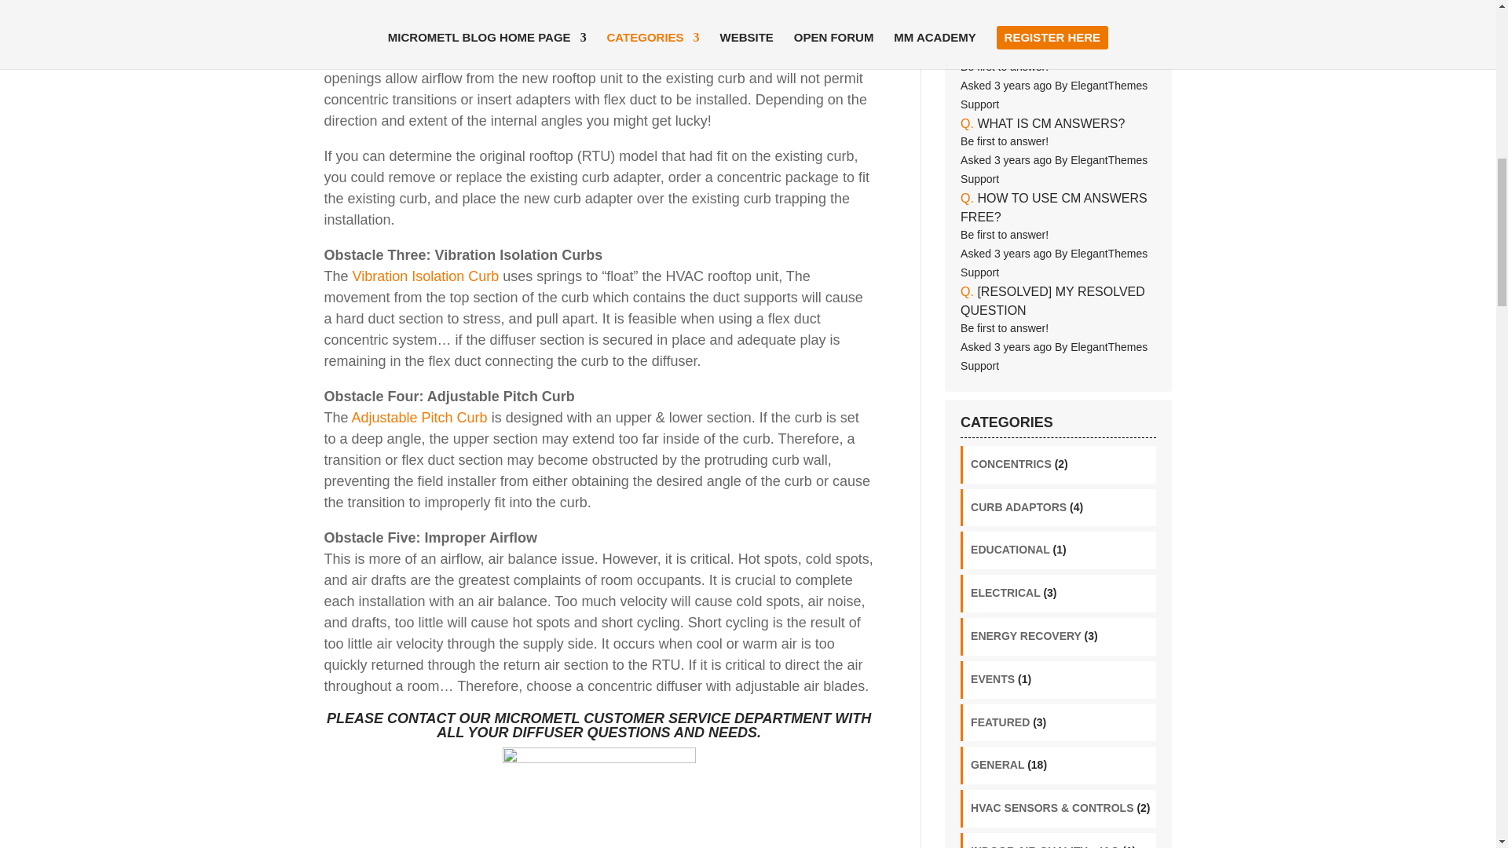 This screenshot has height=848, width=1508. I want to click on Curb Adapters, so click(430, 57).